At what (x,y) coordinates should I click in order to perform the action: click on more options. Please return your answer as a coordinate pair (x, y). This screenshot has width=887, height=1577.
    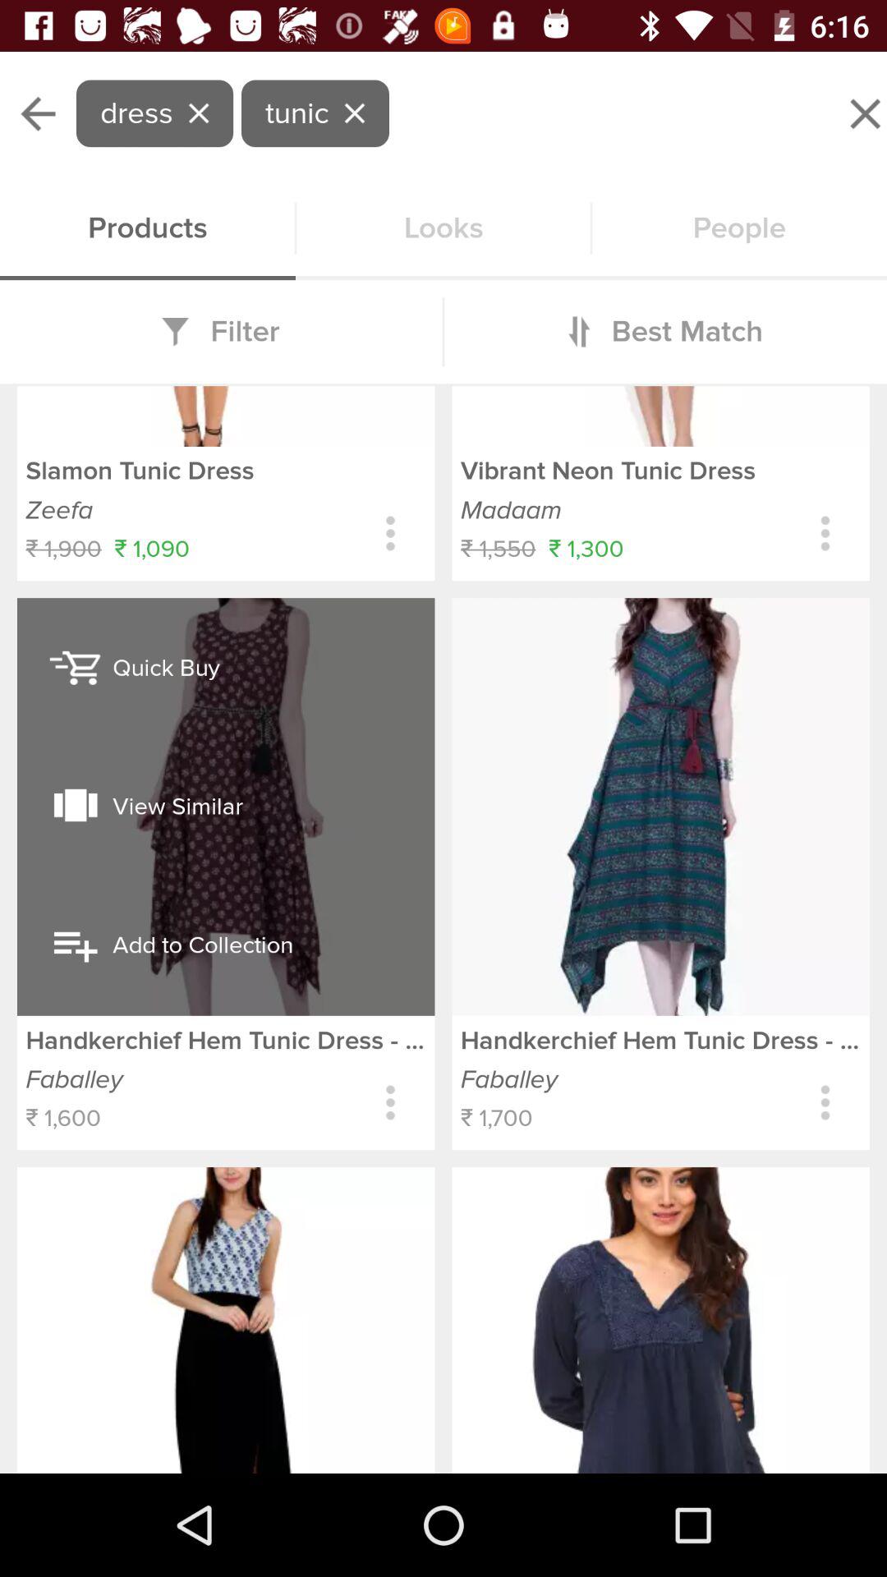
    Looking at the image, I should click on (825, 1102).